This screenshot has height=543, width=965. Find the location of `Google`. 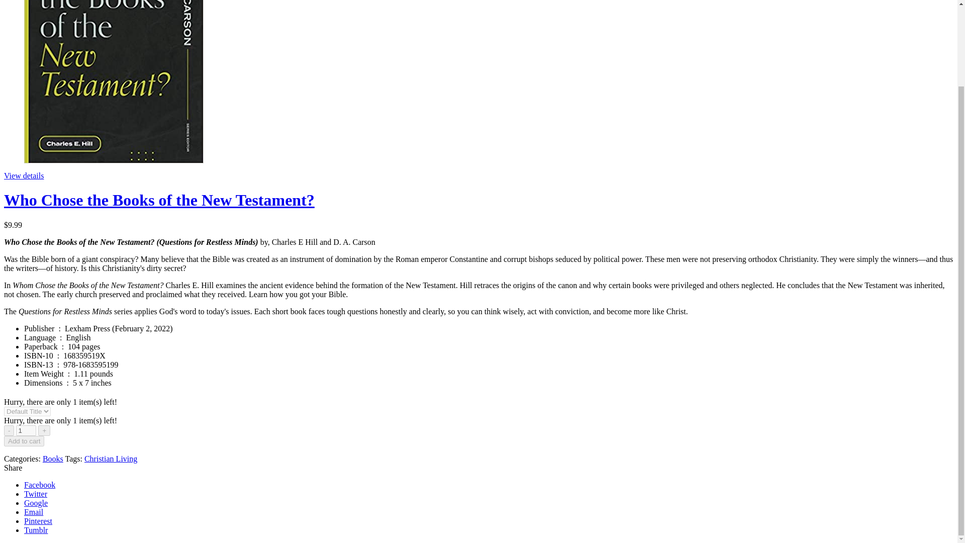

Google is located at coordinates (36, 503).